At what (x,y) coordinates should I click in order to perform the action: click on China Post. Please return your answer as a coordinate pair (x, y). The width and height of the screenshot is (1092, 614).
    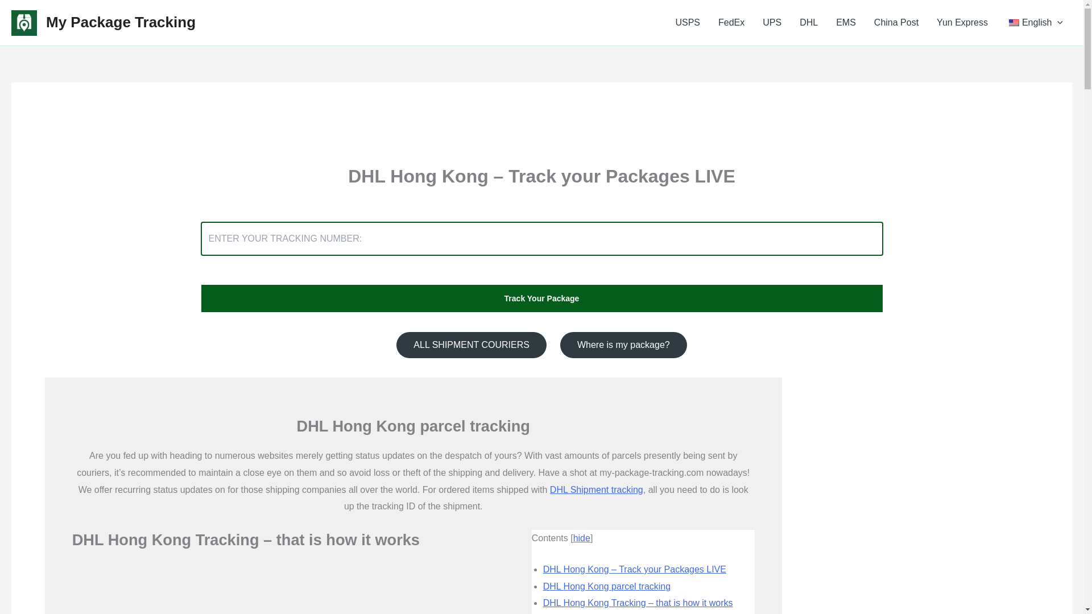
    Looking at the image, I should click on (896, 23).